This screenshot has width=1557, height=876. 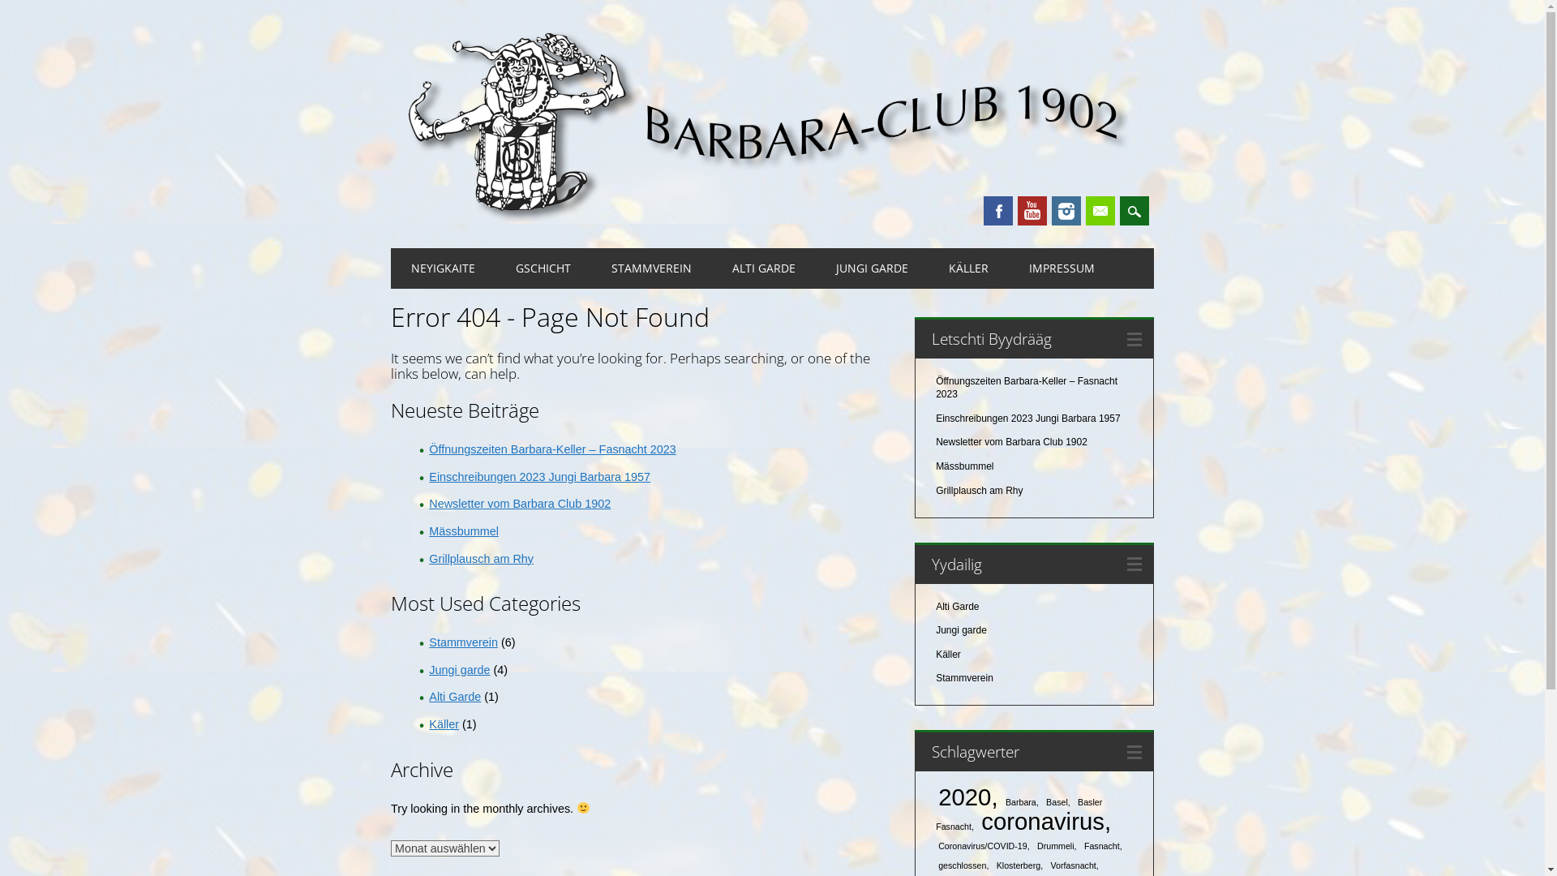 I want to click on Alti Garde, so click(x=957, y=607).